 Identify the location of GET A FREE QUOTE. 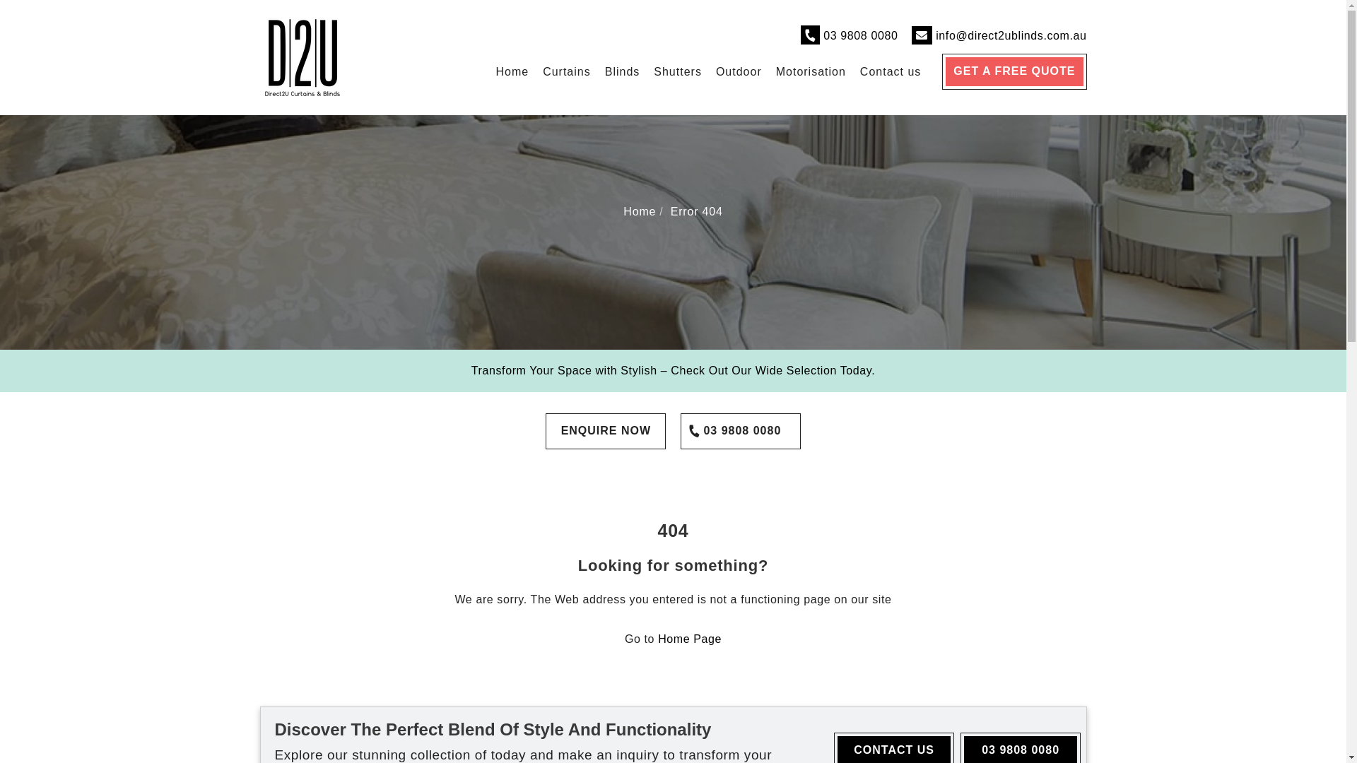
(1014, 72).